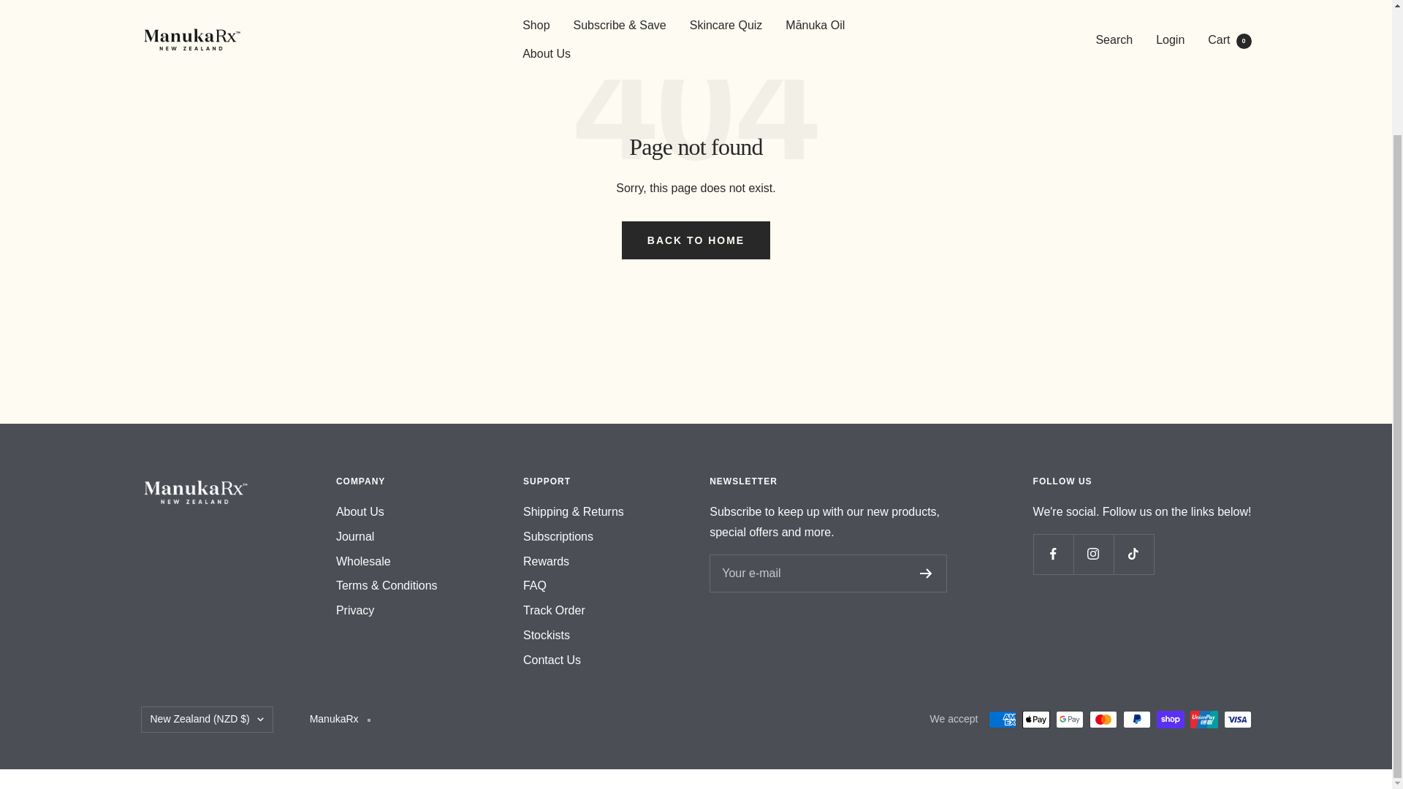 This screenshot has width=1403, height=789. What do you see at coordinates (269, 437) in the screenshot?
I see `AX` at bounding box center [269, 437].